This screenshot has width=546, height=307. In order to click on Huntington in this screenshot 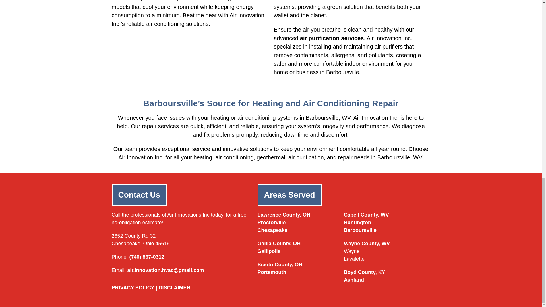, I will do `click(357, 222)`.